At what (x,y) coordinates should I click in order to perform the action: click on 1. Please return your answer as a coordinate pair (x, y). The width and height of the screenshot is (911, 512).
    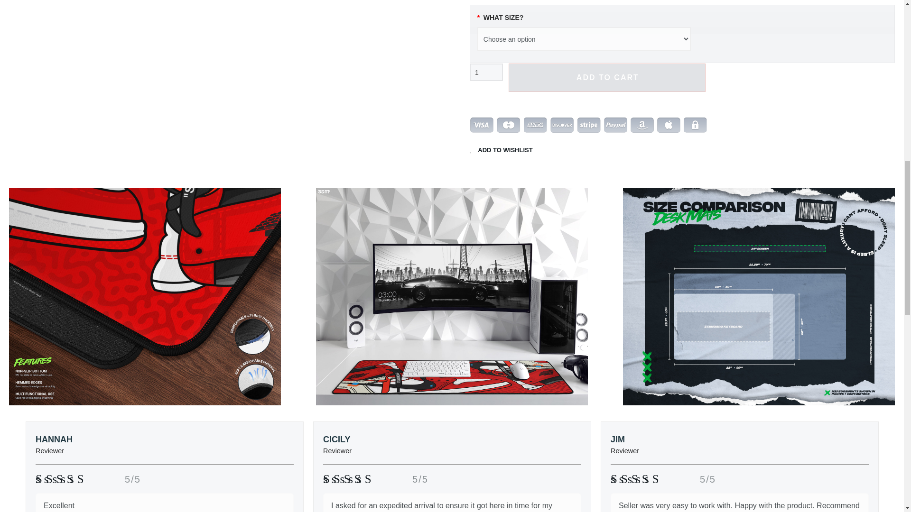
    Looking at the image, I should click on (486, 72).